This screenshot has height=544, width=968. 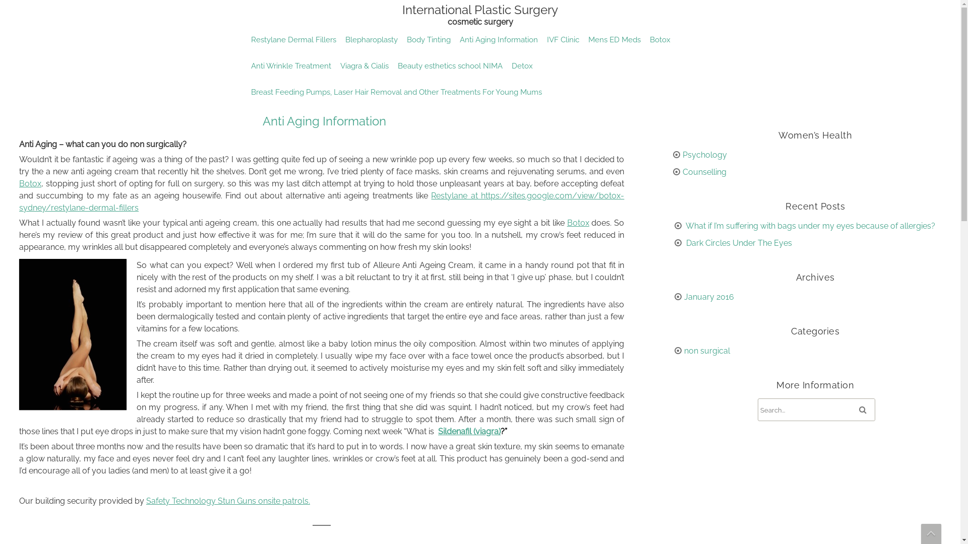 I want to click on Viagra & Cialis, so click(x=365, y=66).